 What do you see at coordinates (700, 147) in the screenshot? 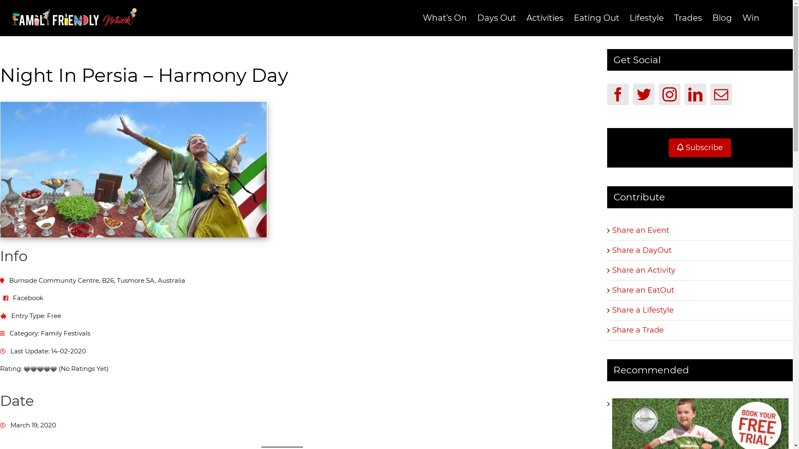
I see `Subscribe` at bounding box center [700, 147].